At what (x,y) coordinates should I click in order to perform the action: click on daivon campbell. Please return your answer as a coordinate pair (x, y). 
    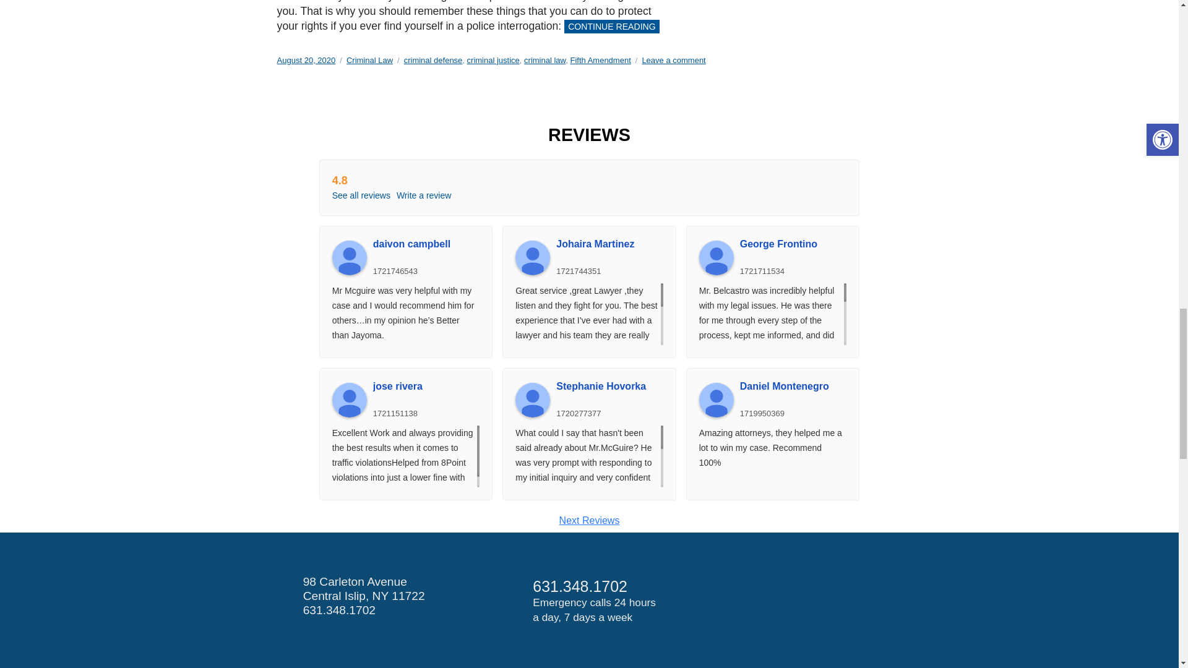
    Looking at the image, I should click on (350, 257).